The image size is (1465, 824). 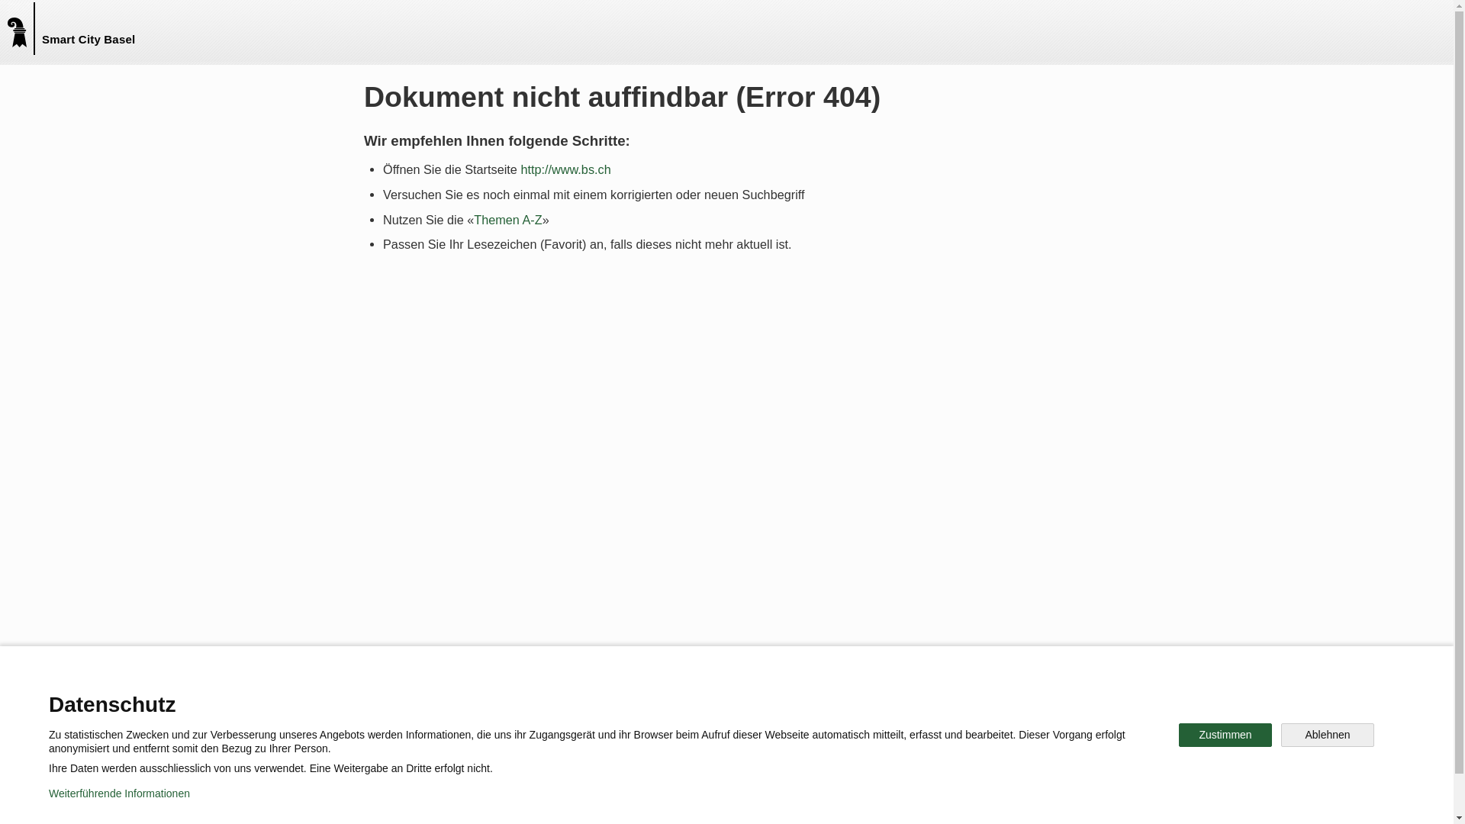 I want to click on Zustimmen, so click(x=1225, y=735).